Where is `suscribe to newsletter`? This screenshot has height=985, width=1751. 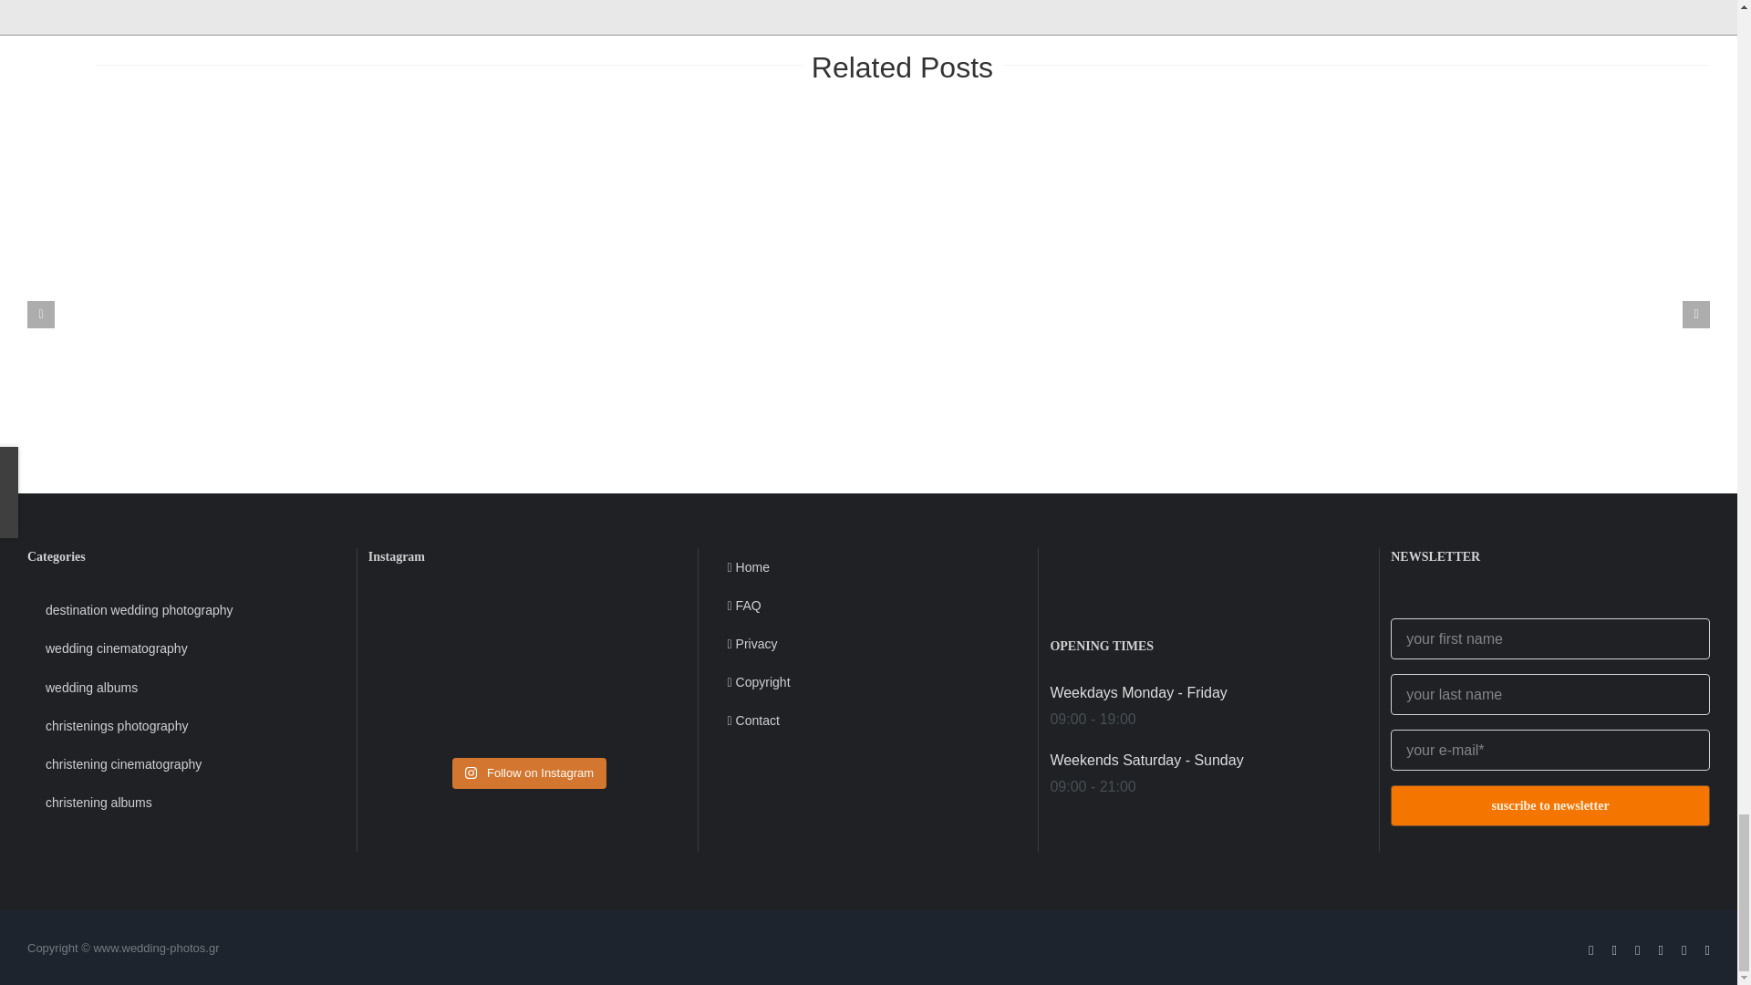 suscribe to newsletter is located at coordinates (1550, 731).